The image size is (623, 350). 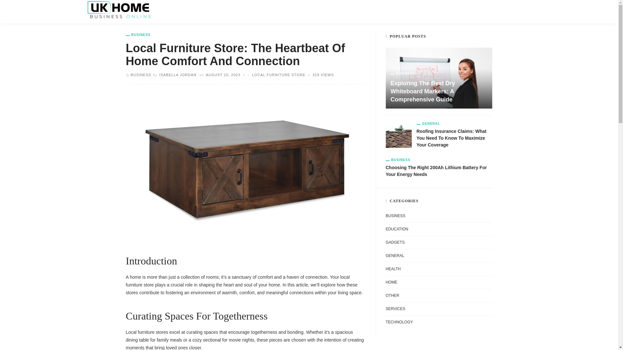 What do you see at coordinates (207, 12) in the screenshot?
I see `BUSINESS` at bounding box center [207, 12].